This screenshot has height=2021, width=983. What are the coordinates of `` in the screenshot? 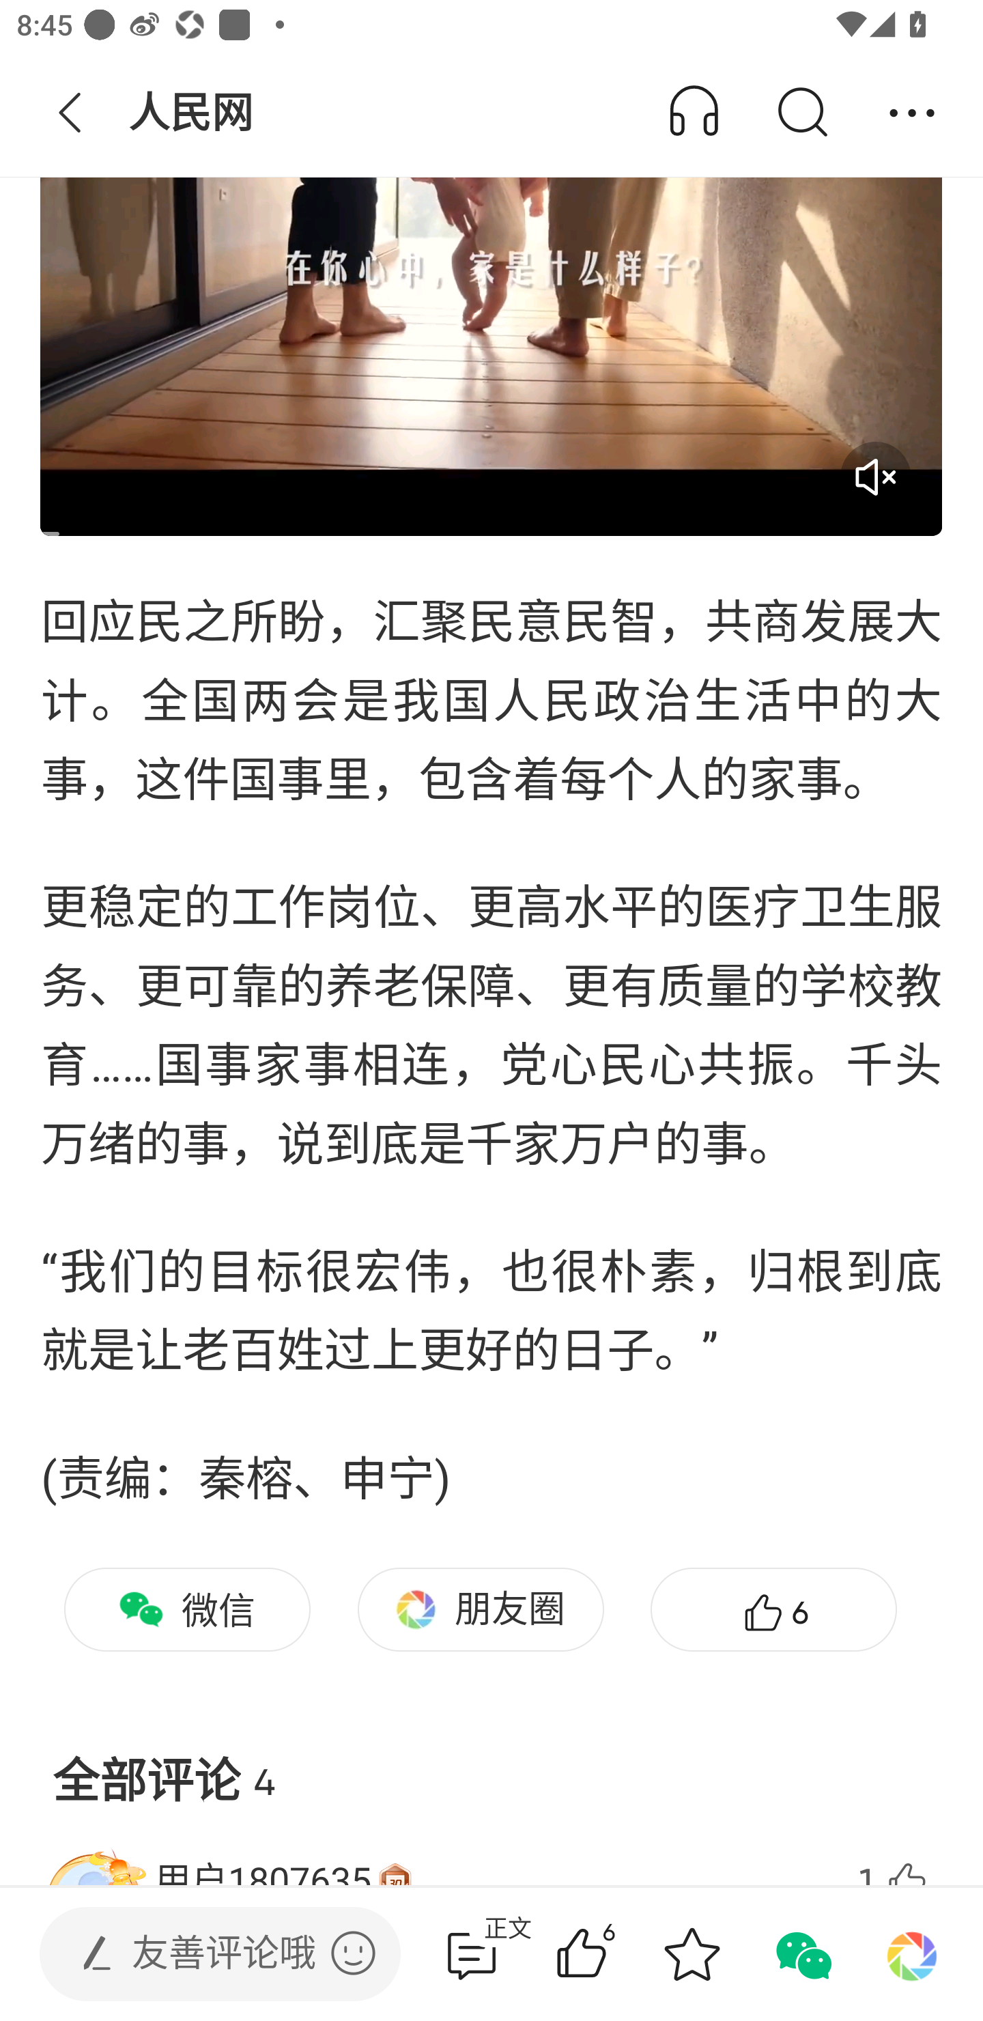 It's located at (353, 1953).